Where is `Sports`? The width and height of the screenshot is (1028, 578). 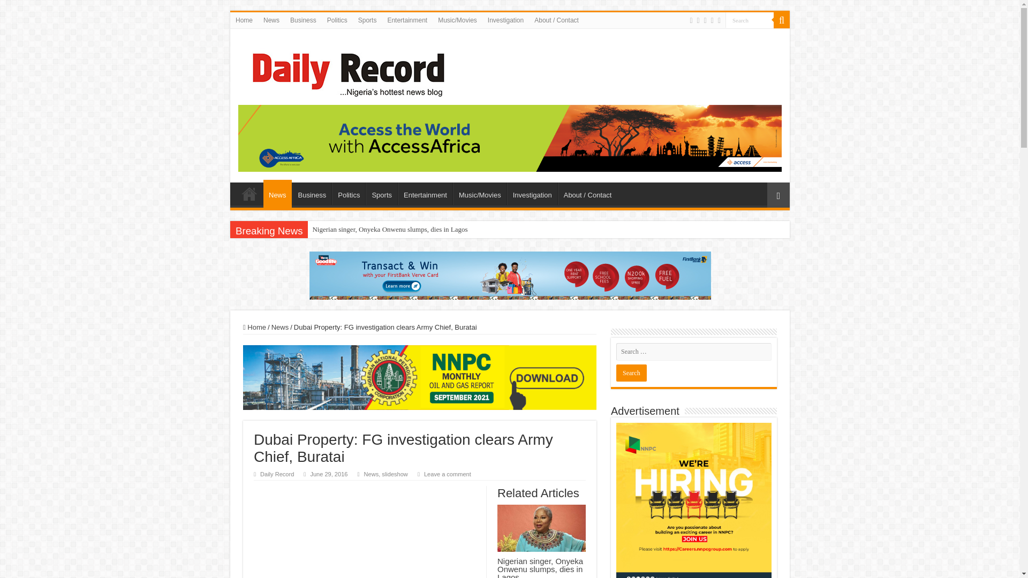 Sports is located at coordinates (367, 20).